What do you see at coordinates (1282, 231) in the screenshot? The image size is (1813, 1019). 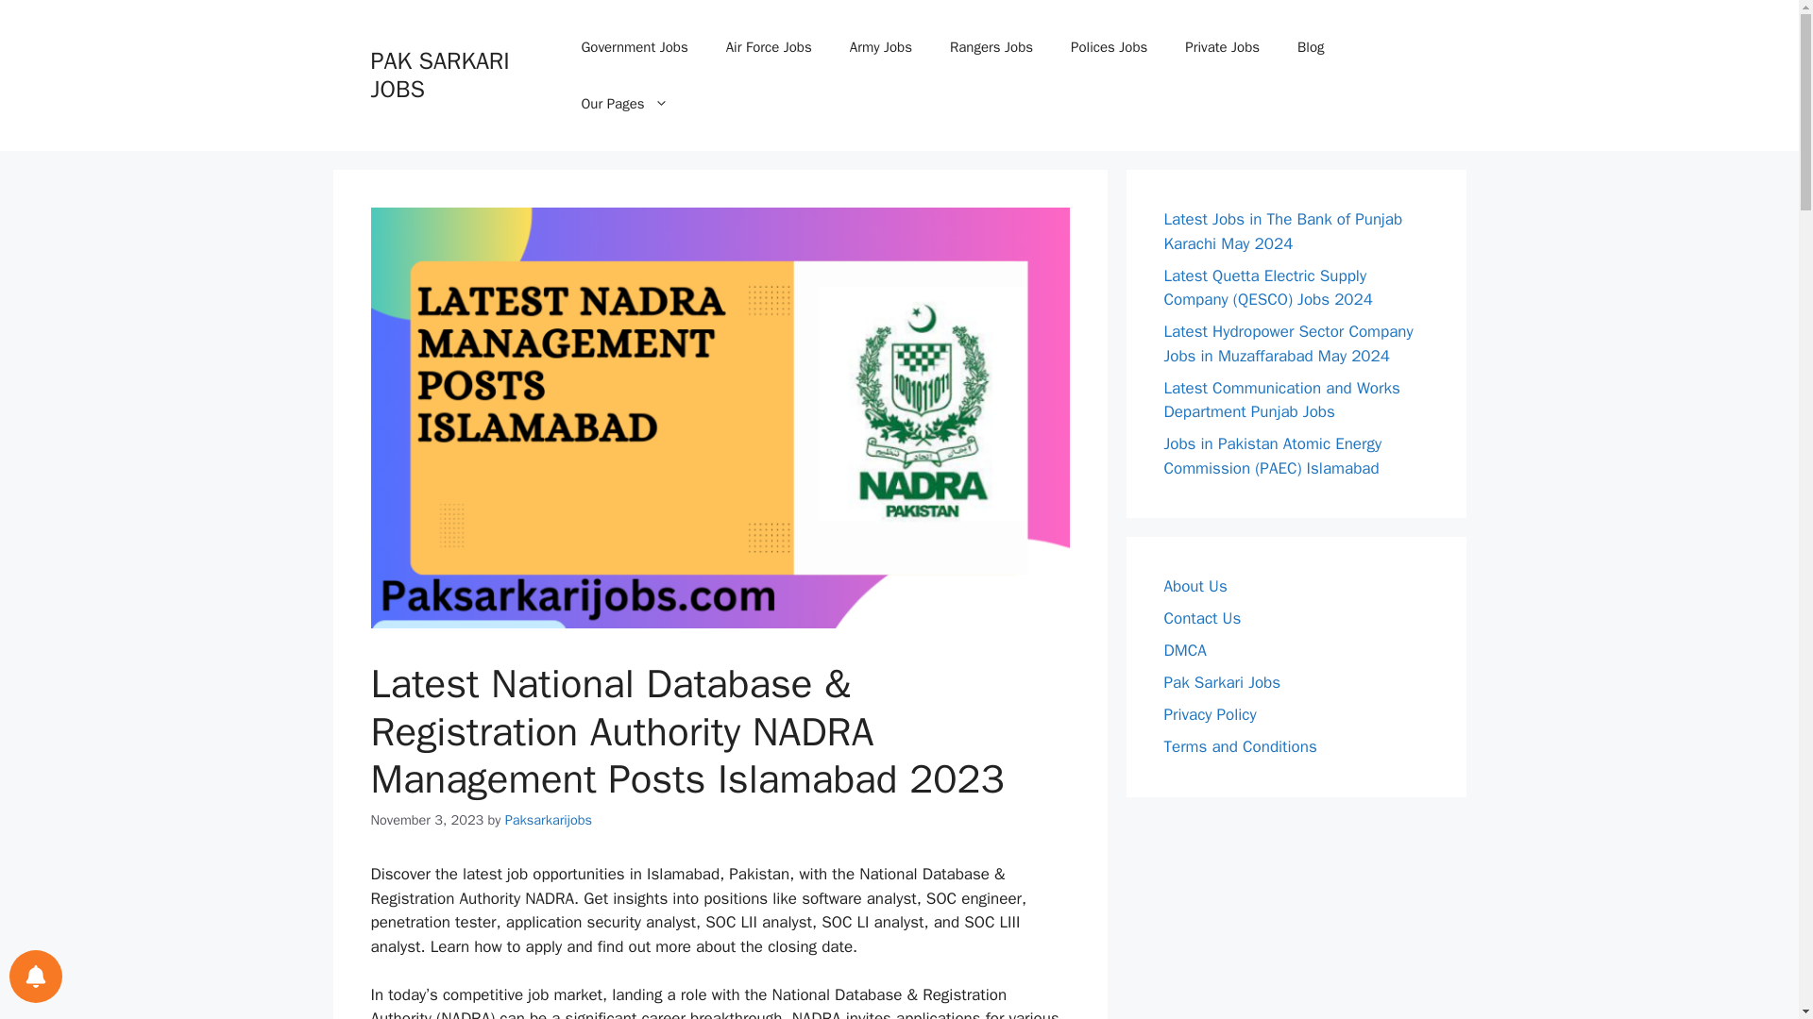 I see `Latest Jobs in The Bank of Punjab Karachi May 2024` at bounding box center [1282, 231].